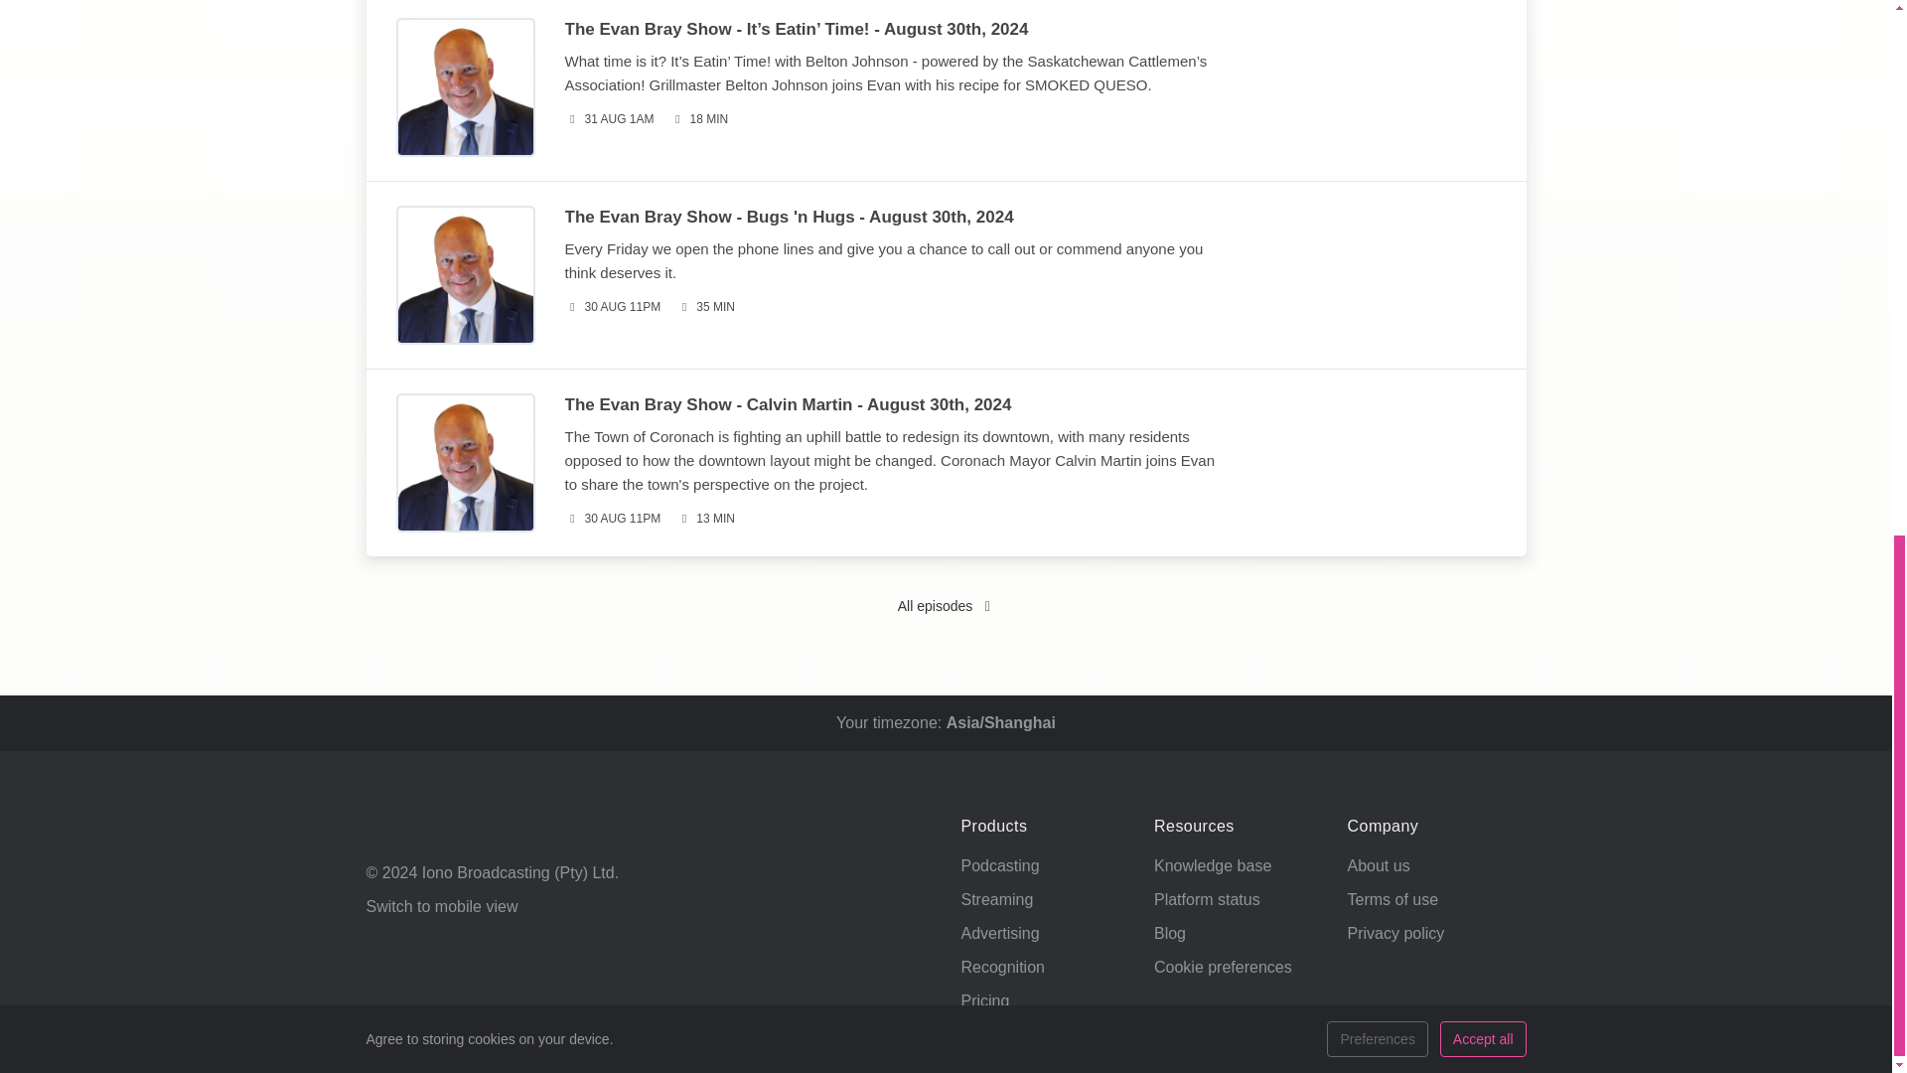  What do you see at coordinates (705, 519) in the screenshot?
I see `Duration` at bounding box center [705, 519].